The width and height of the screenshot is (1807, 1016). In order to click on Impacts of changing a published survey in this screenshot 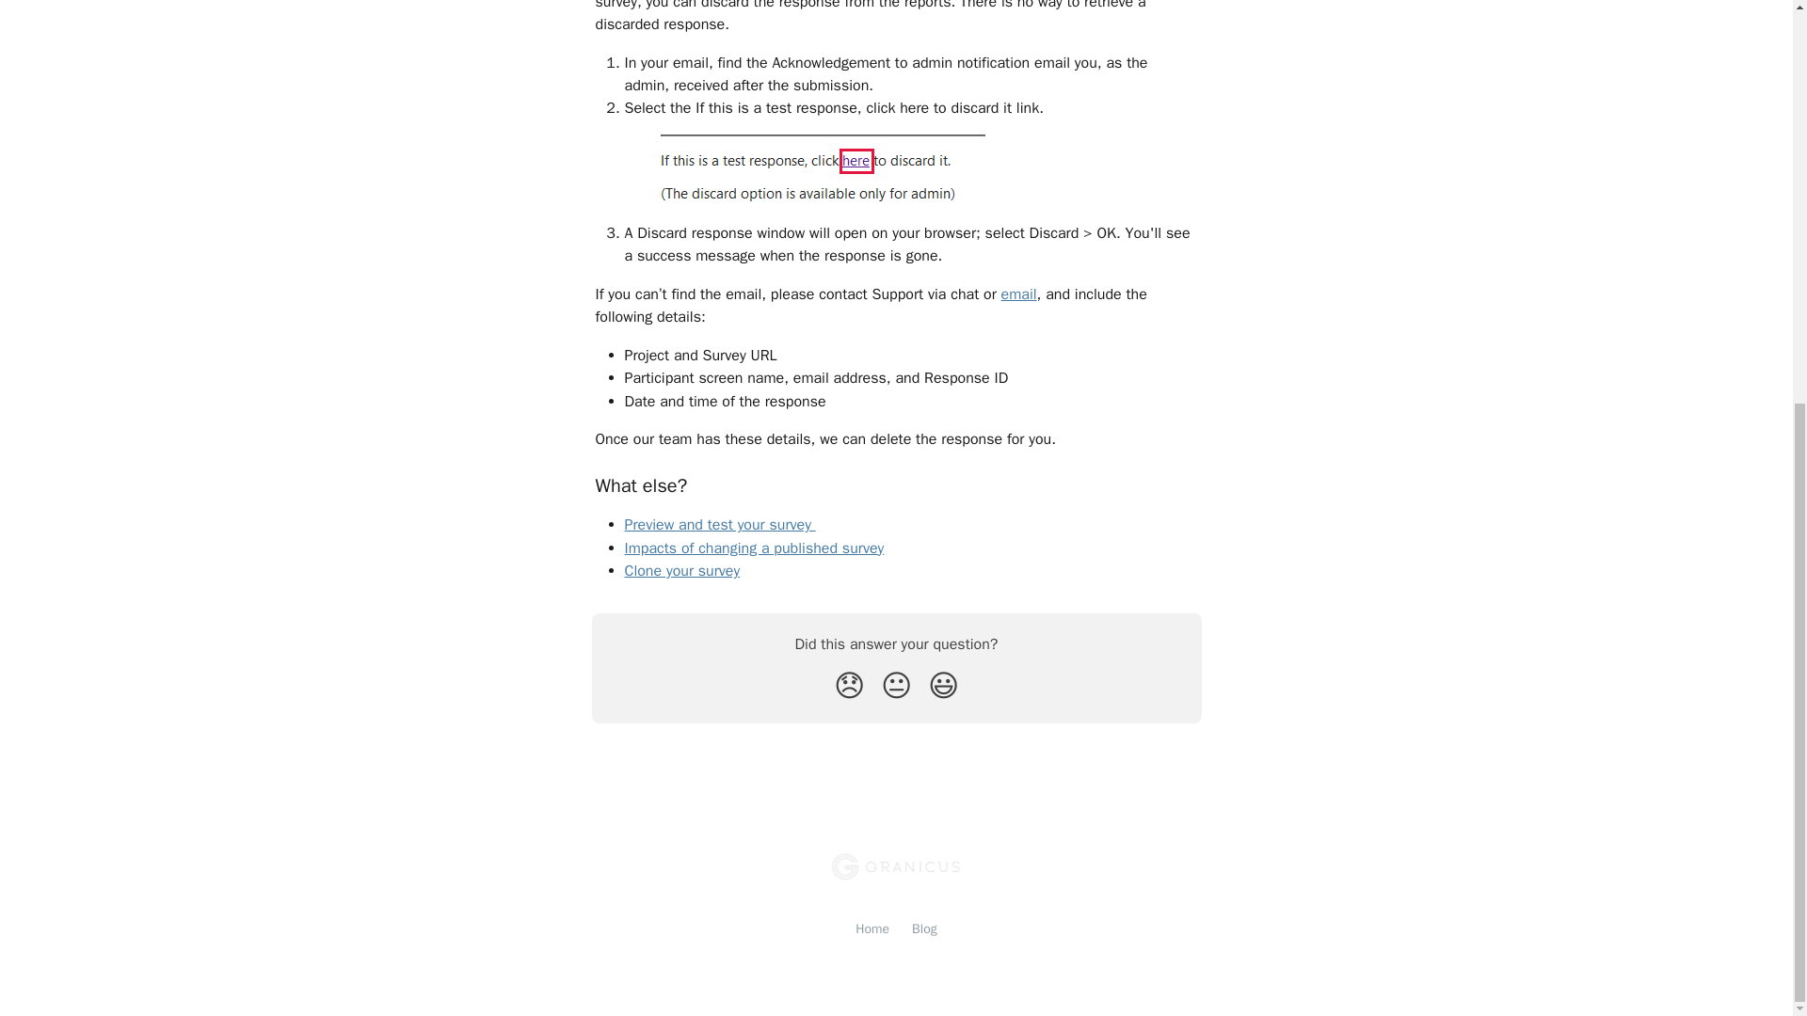, I will do `click(755, 548)`.